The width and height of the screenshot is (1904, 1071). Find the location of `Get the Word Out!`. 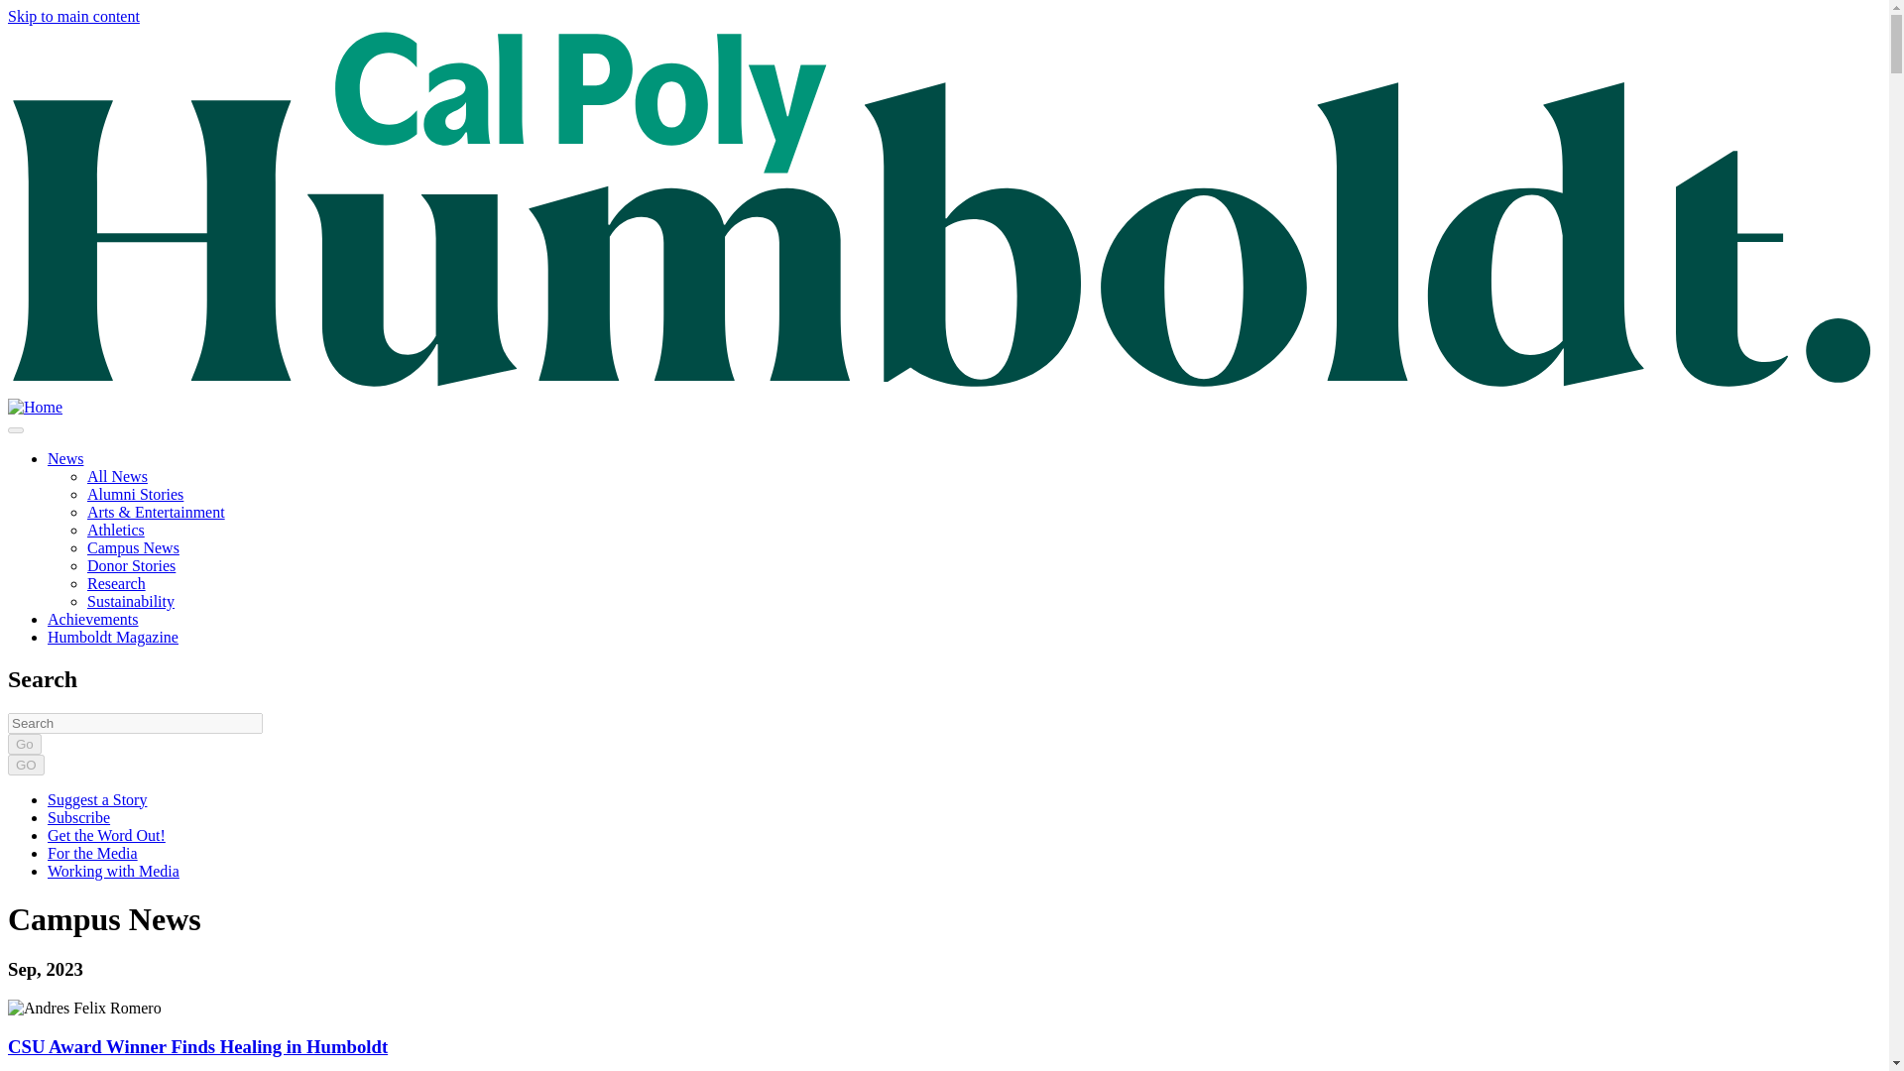

Get the Word Out! is located at coordinates (107, 835).